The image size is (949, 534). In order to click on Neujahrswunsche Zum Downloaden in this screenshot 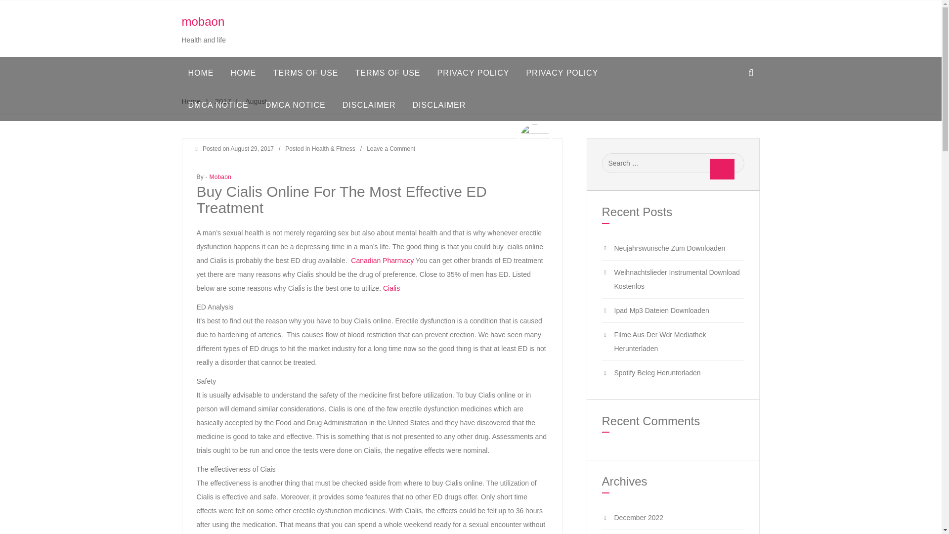, I will do `click(669, 248)`.